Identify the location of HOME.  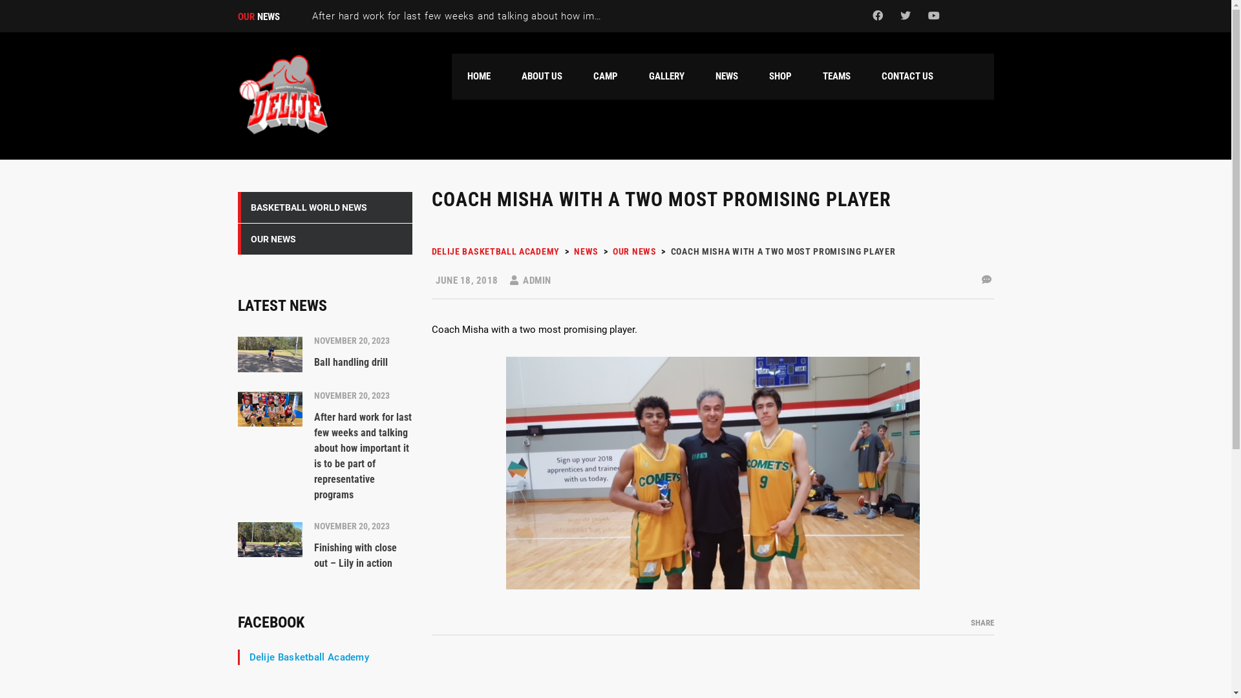
(478, 76).